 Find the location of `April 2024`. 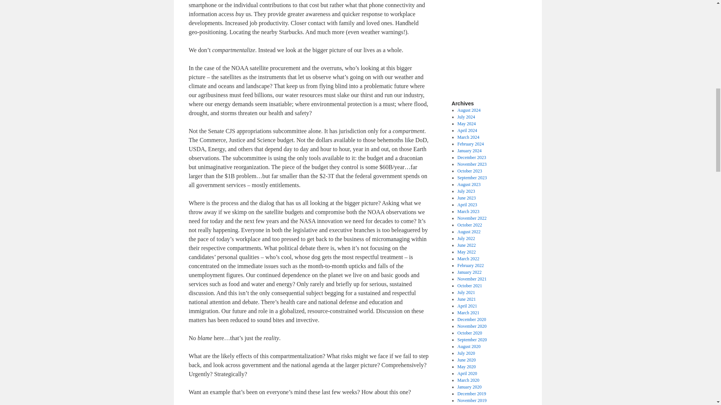

April 2024 is located at coordinates (467, 130).